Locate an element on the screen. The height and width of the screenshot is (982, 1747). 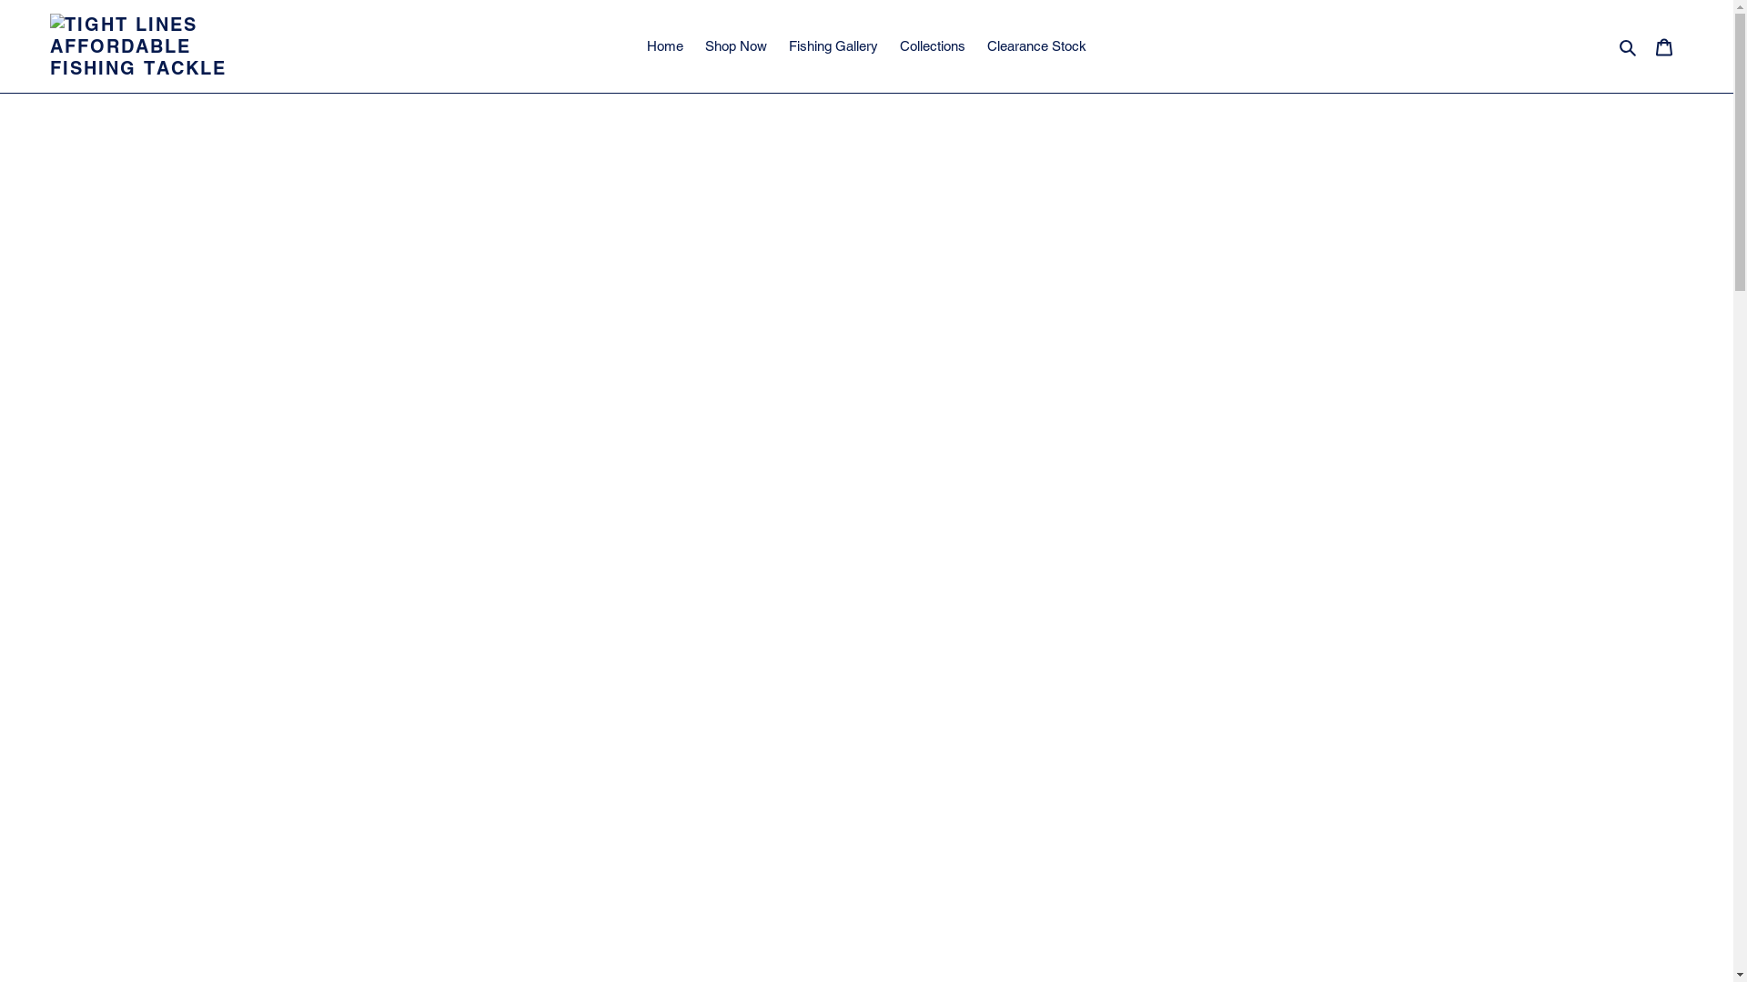
Fishing Gallery is located at coordinates (833, 47).